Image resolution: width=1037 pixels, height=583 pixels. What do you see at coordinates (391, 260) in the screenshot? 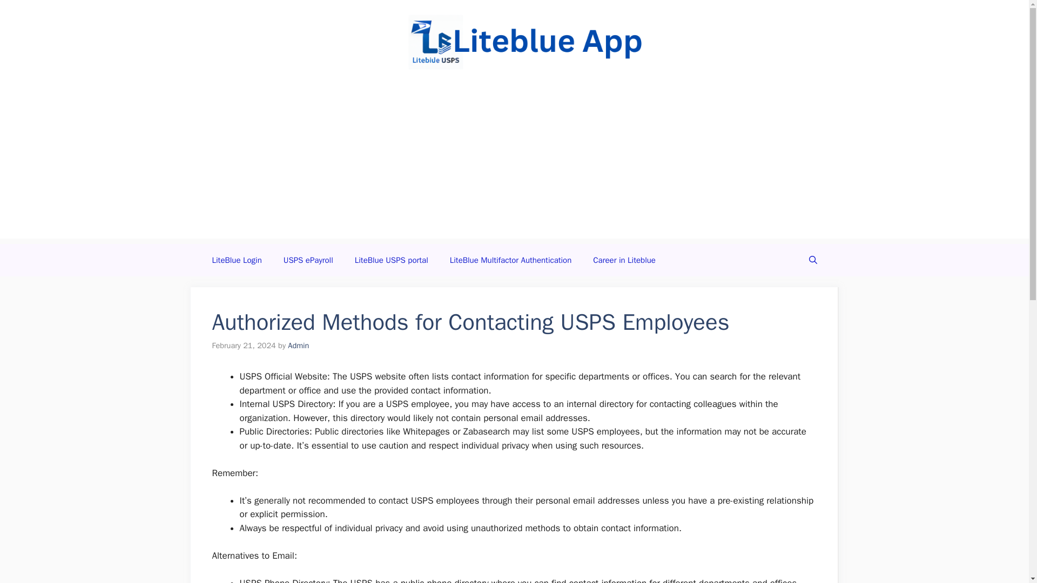
I see `LiteBlue USPS portal` at bounding box center [391, 260].